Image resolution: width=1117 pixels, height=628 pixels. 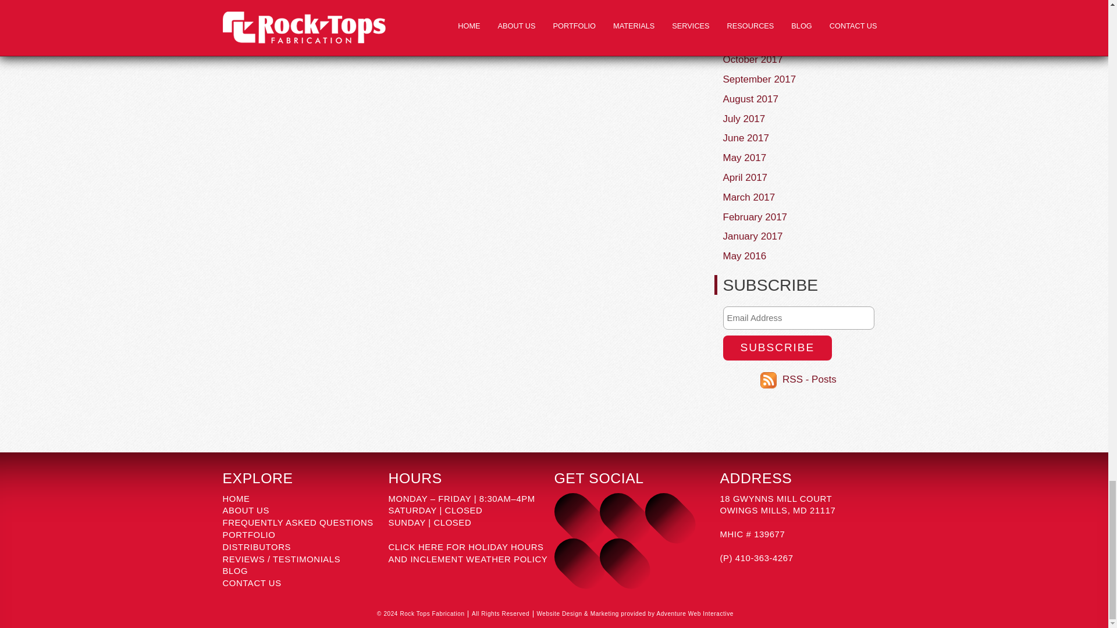 What do you see at coordinates (663, 511) in the screenshot?
I see `YouTube` at bounding box center [663, 511].